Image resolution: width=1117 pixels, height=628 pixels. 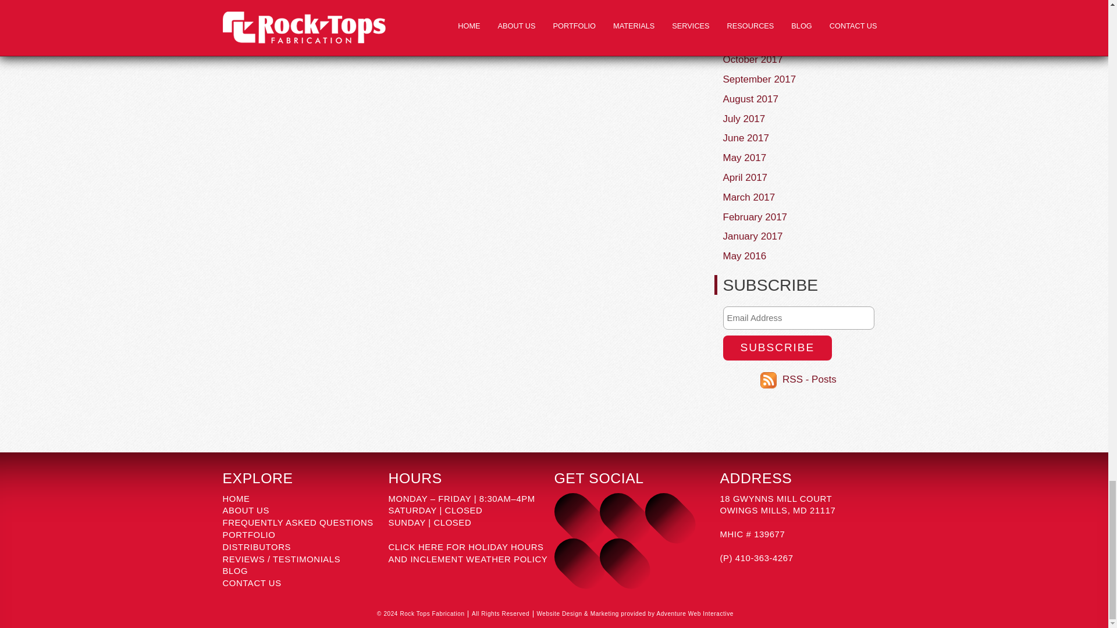 What do you see at coordinates (663, 511) in the screenshot?
I see `YouTube` at bounding box center [663, 511].